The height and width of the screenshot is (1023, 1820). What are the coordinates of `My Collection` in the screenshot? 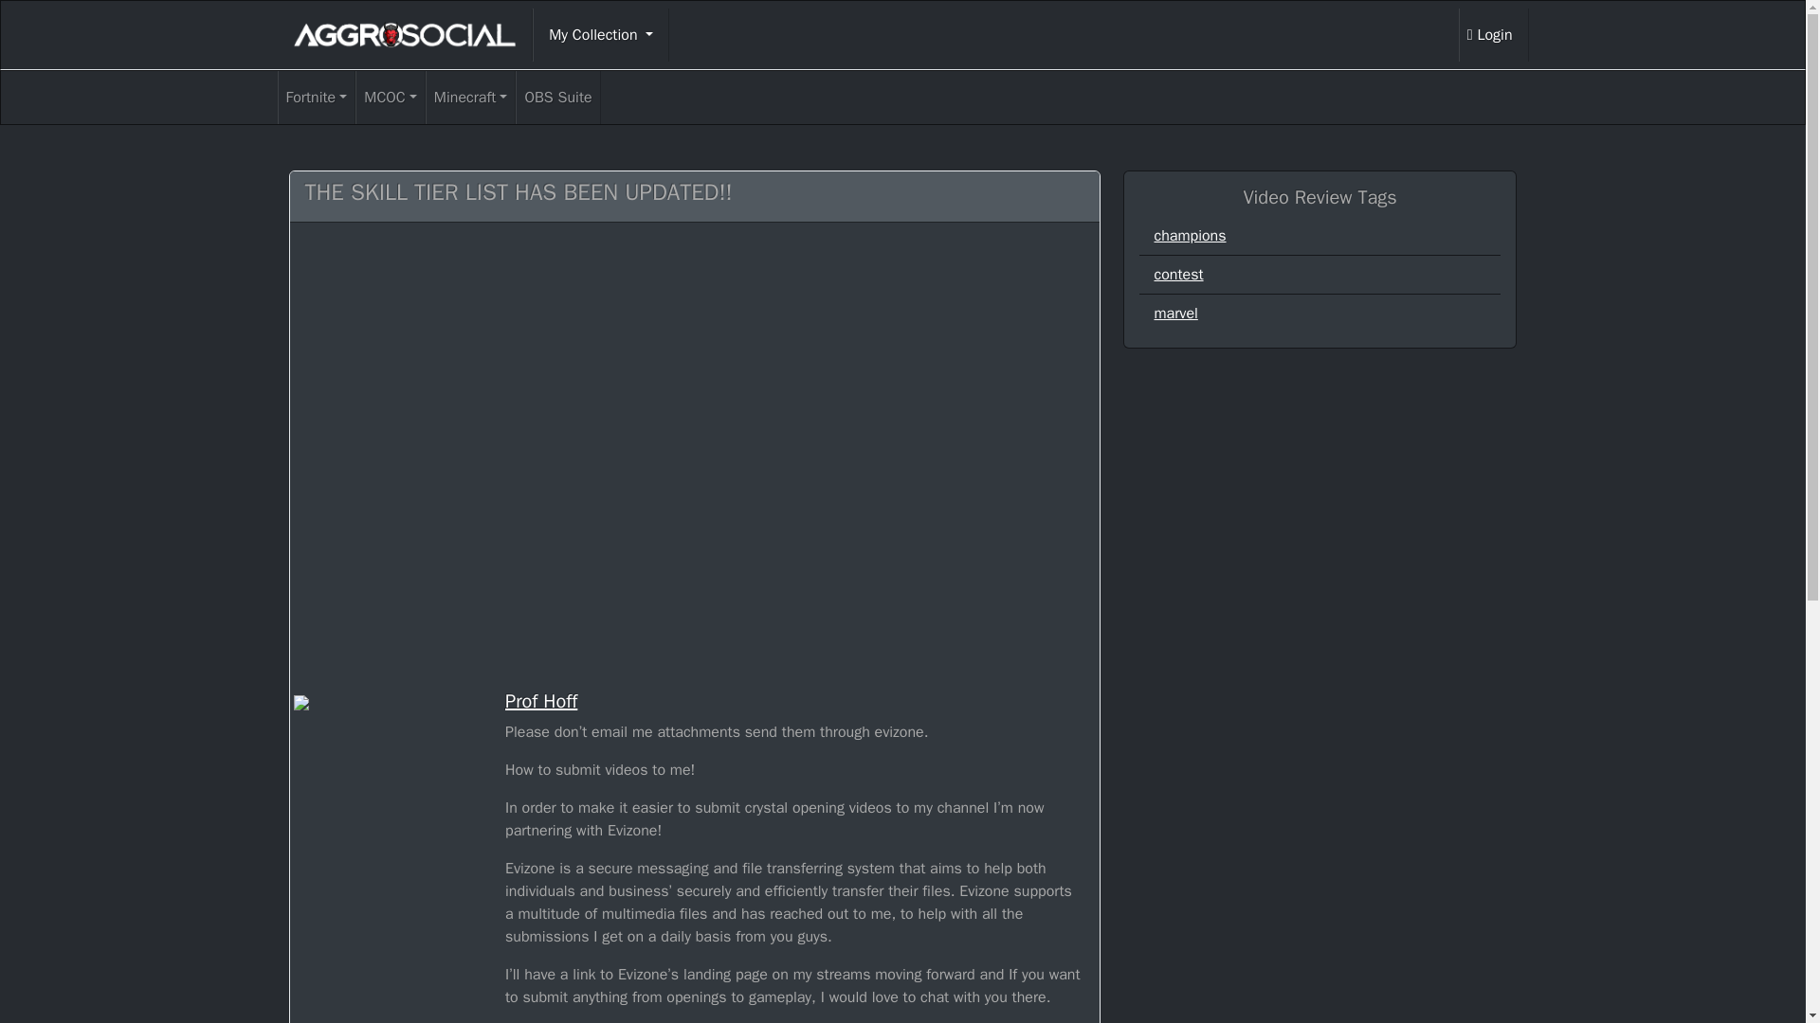 It's located at (601, 34).